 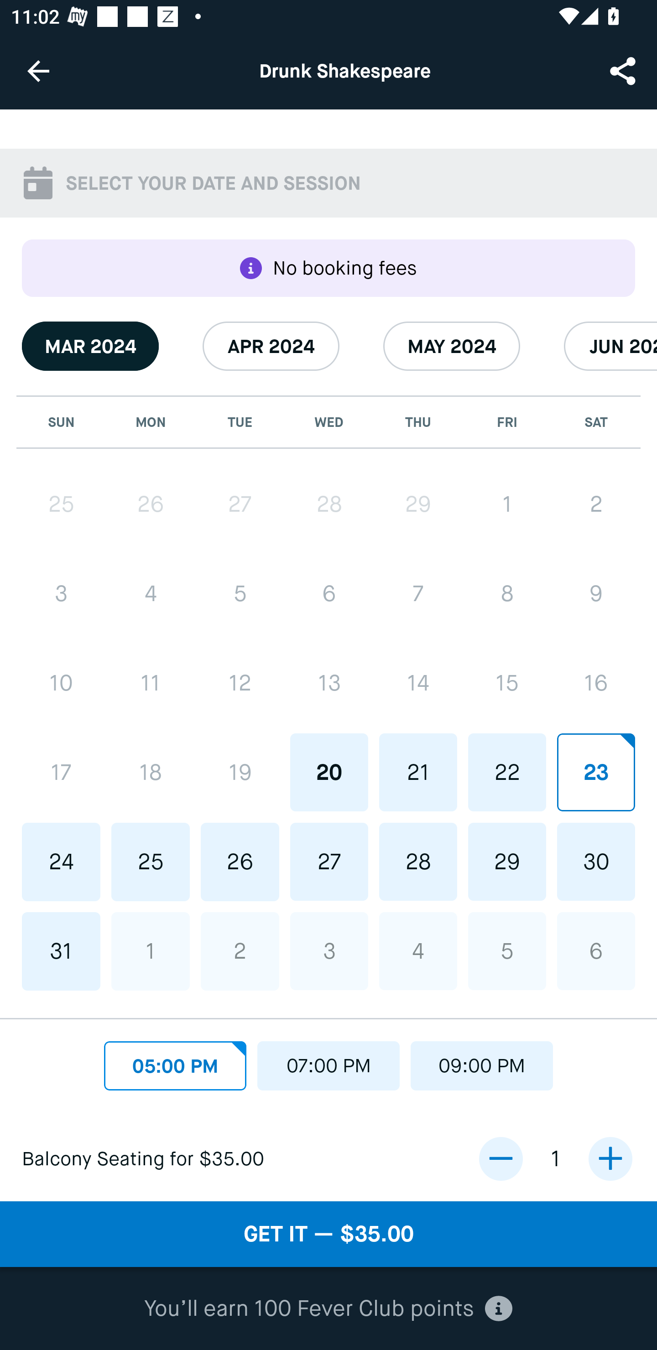 What do you see at coordinates (61, 594) in the screenshot?
I see `3` at bounding box center [61, 594].